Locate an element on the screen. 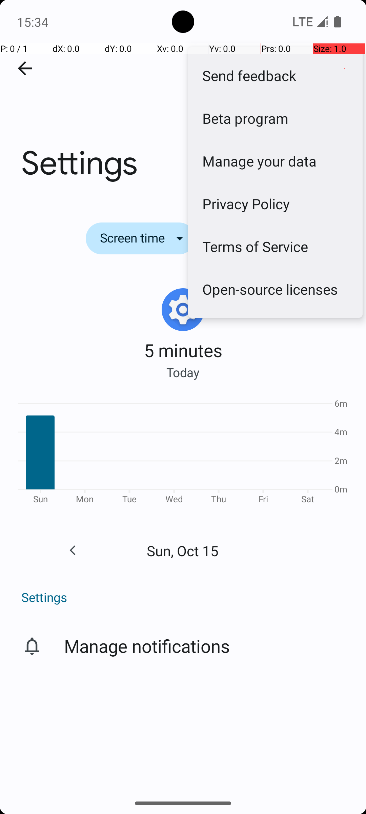 This screenshot has width=366, height=814. Open-source licenses is located at coordinates (275, 289).